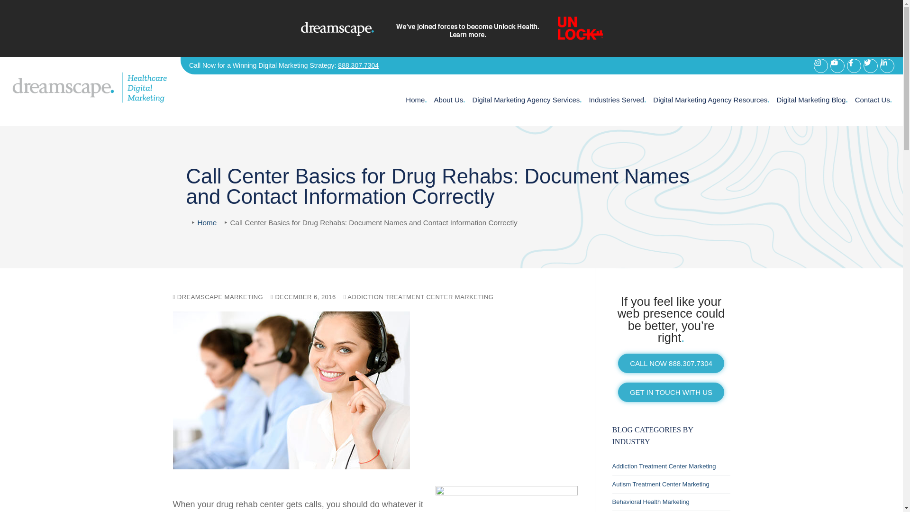 The width and height of the screenshot is (910, 512). What do you see at coordinates (527, 100) in the screenshot?
I see `Digital Marketing Agency Services.` at bounding box center [527, 100].